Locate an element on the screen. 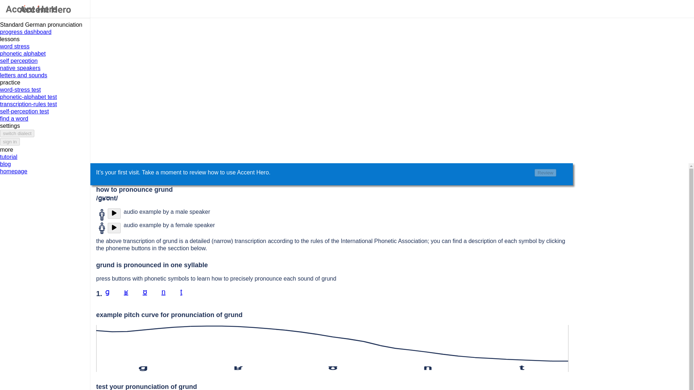 The width and height of the screenshot is (694, 390). Learn how to evaluate your accent is located at coordinates (45, 61).